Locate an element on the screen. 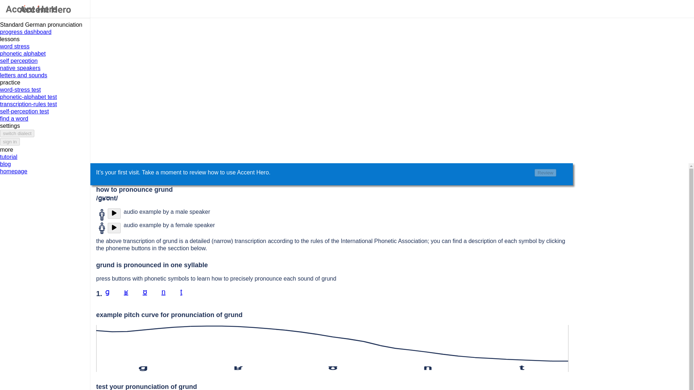 The width and height of the screenshot is (694, 390). Learn how to evaluate your accent is located at coordinates (45, 61).